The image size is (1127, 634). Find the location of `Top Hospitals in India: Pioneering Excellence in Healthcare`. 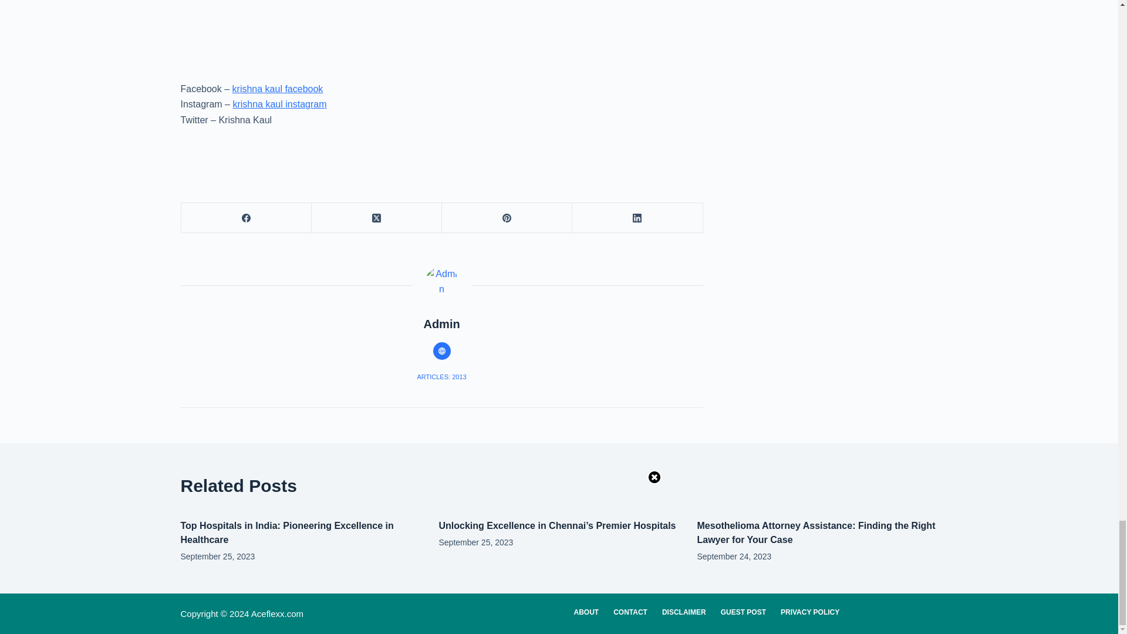

Top Hospitals in India: Pioneering Excellence in Healthcare is located at coordinates (286, 532).